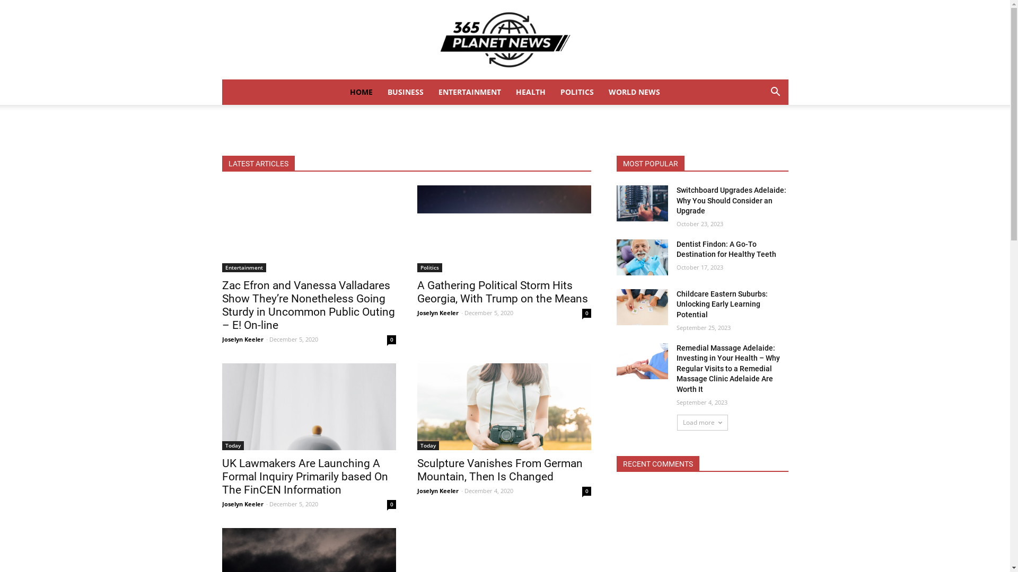 Image resolution: width=1018 pixels, height=572 pixels. I want to click on Today, so click(427, 446).